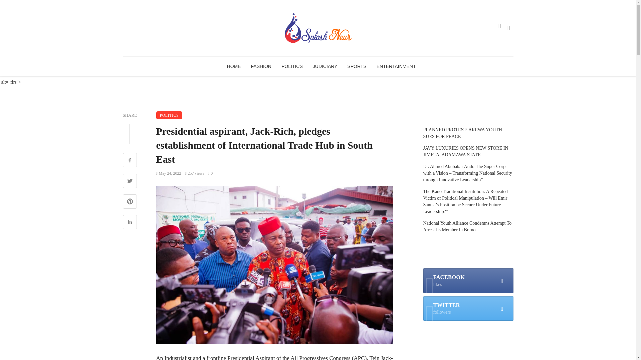  I want to click on POLITICS, so click(292, 66).